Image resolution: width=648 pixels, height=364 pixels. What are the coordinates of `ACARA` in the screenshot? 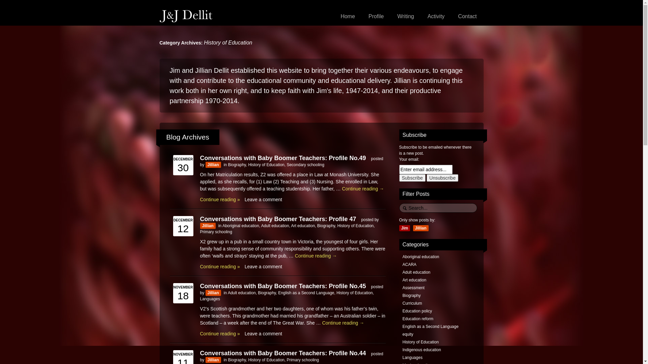 It's located at (409, 265).